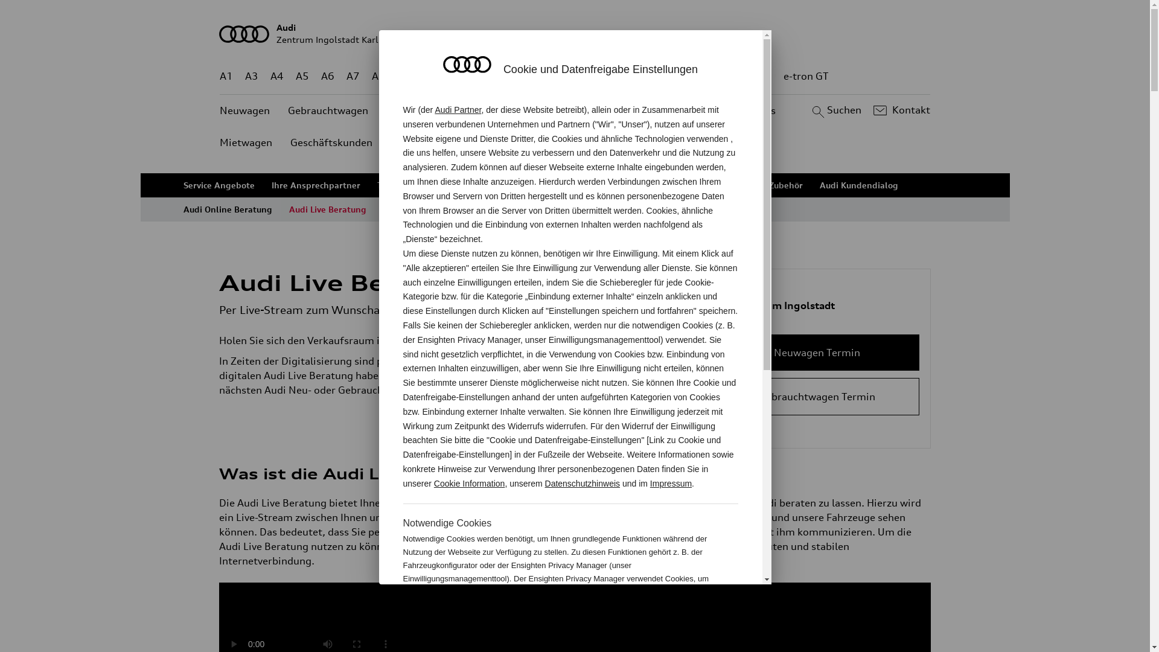 The image size is (1159, 652). I want to click on Gebrauchtwagen Termin, so click(817, 397).